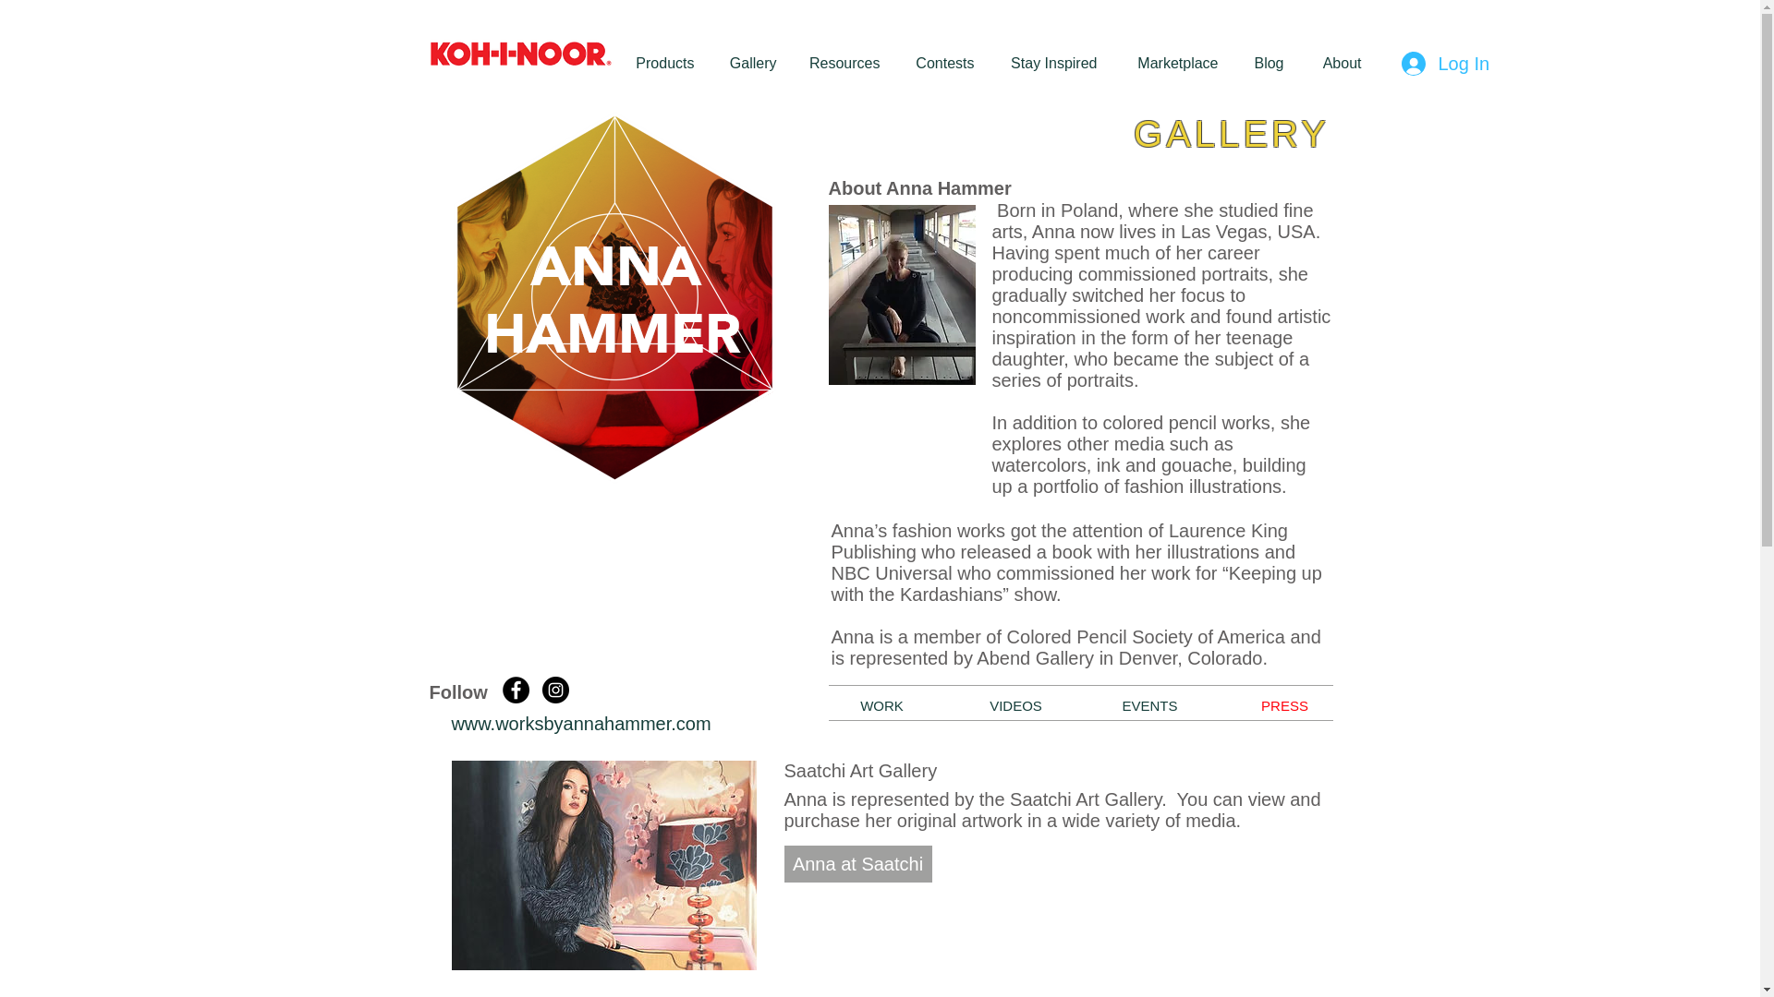  Describe the element at coordinates (748, 63) in the screenshot. I see `Gallery` at that location.